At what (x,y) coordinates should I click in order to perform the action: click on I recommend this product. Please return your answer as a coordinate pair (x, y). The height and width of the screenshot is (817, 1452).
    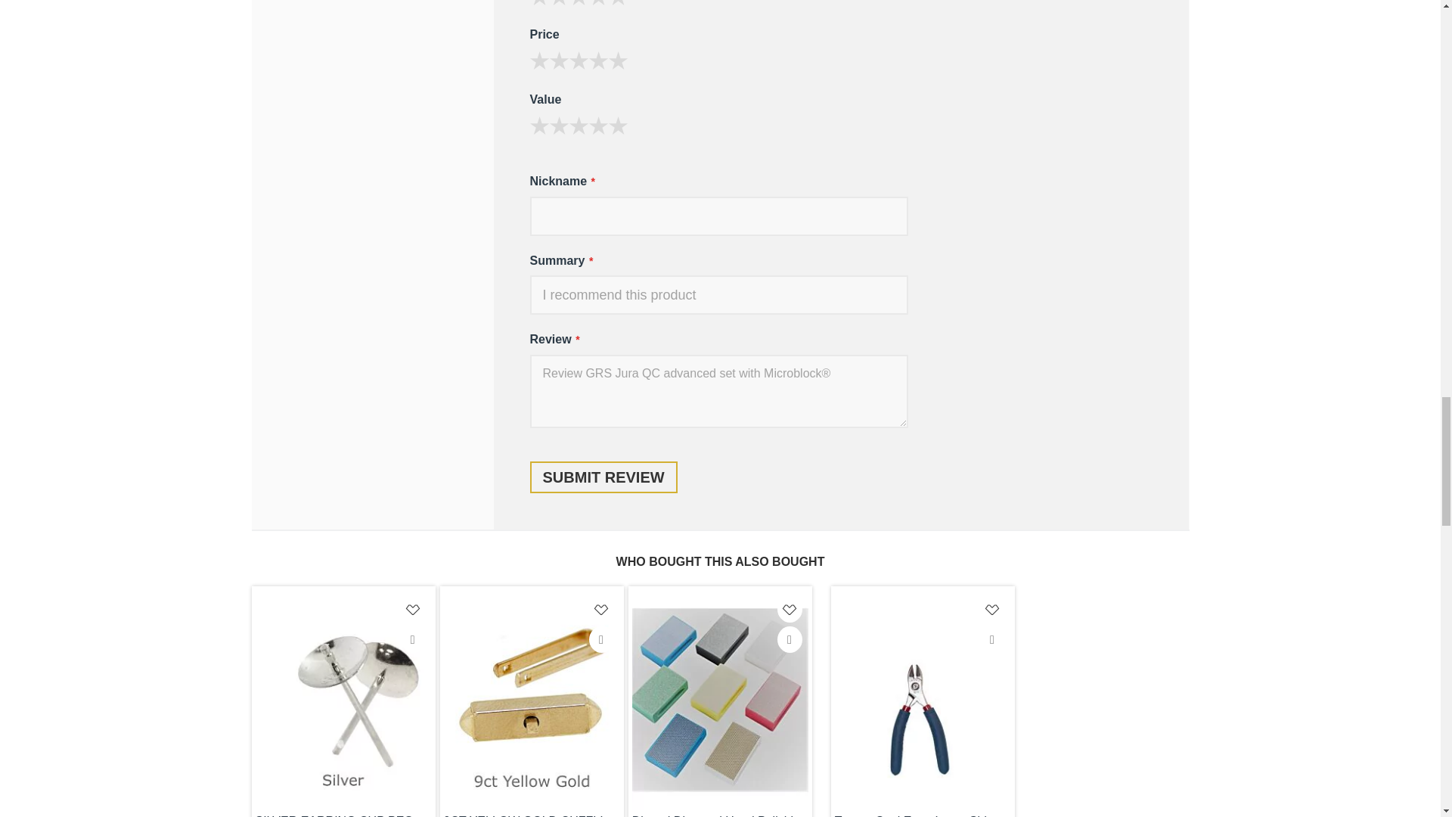
    Looking at the image, I should click on (718, 294).